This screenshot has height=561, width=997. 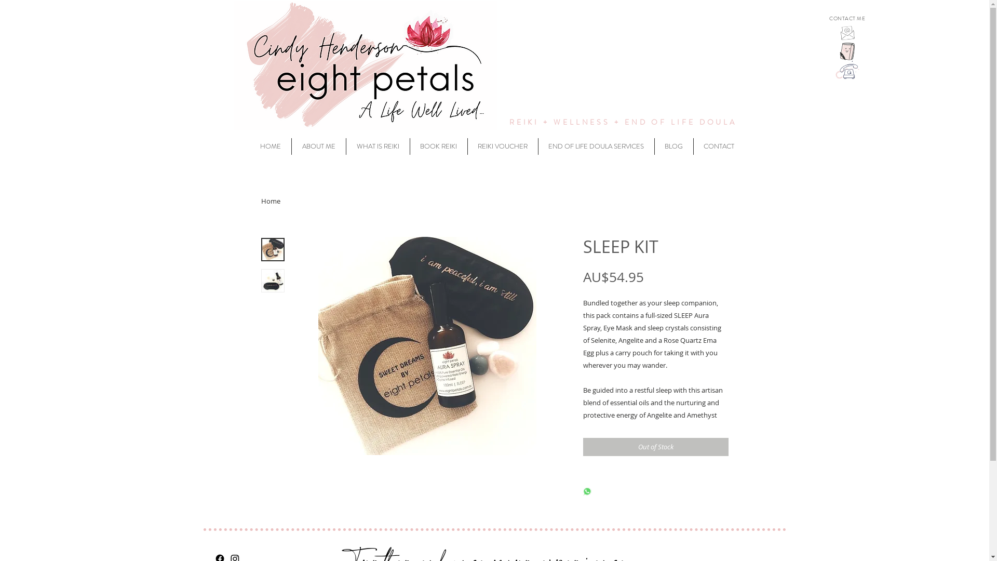 I want to click on HOME, so click(x=270, y=146).